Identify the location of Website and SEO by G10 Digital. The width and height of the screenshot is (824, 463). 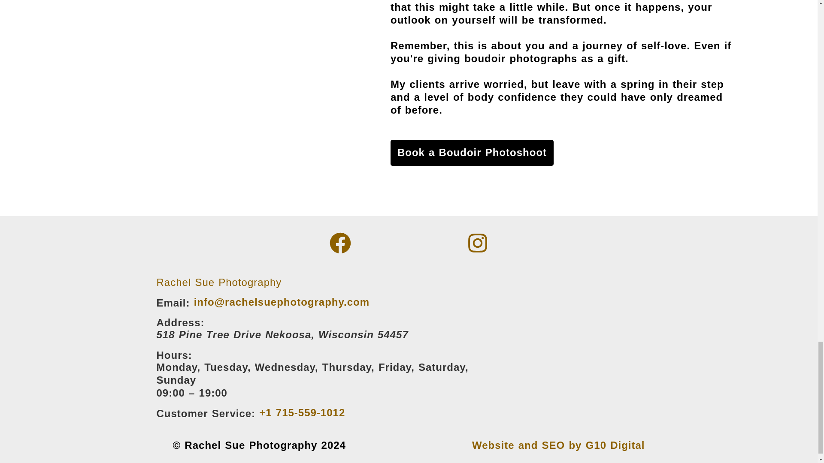
(559, 445).